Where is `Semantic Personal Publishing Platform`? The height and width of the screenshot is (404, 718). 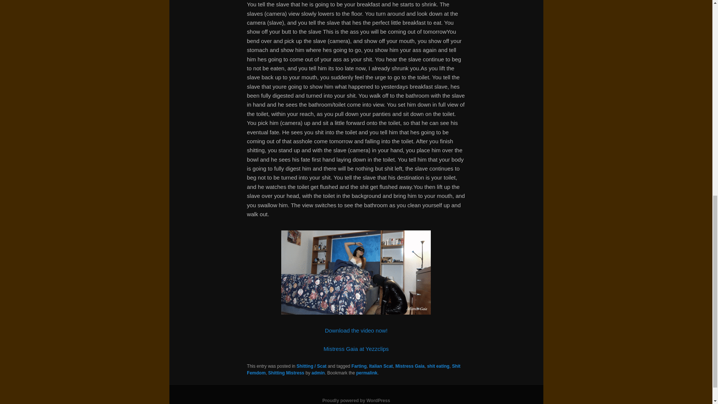 Semantic Personal Publishing Platform is located at coordinates (356, 400).